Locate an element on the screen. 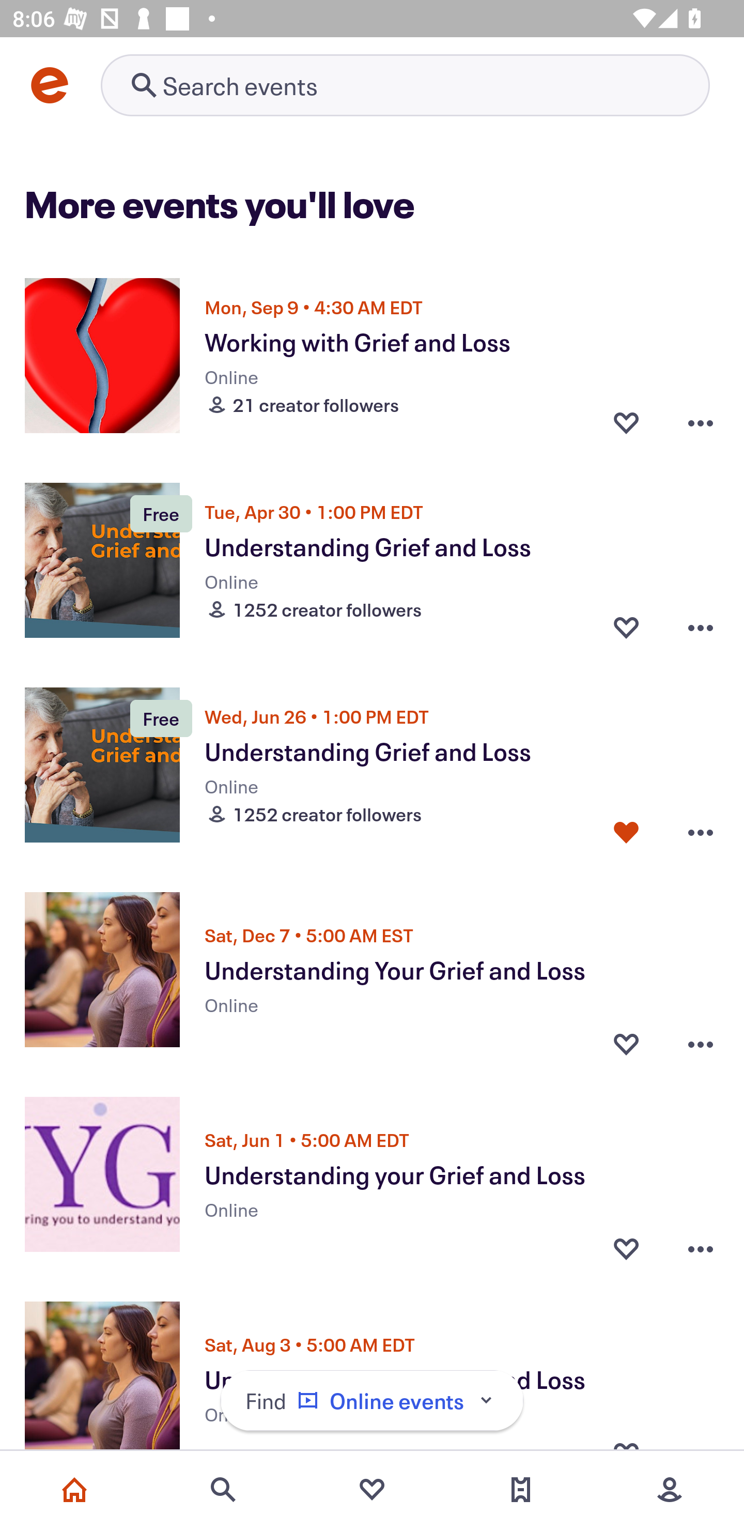  Favorite button is located at coordinates (626, 831).